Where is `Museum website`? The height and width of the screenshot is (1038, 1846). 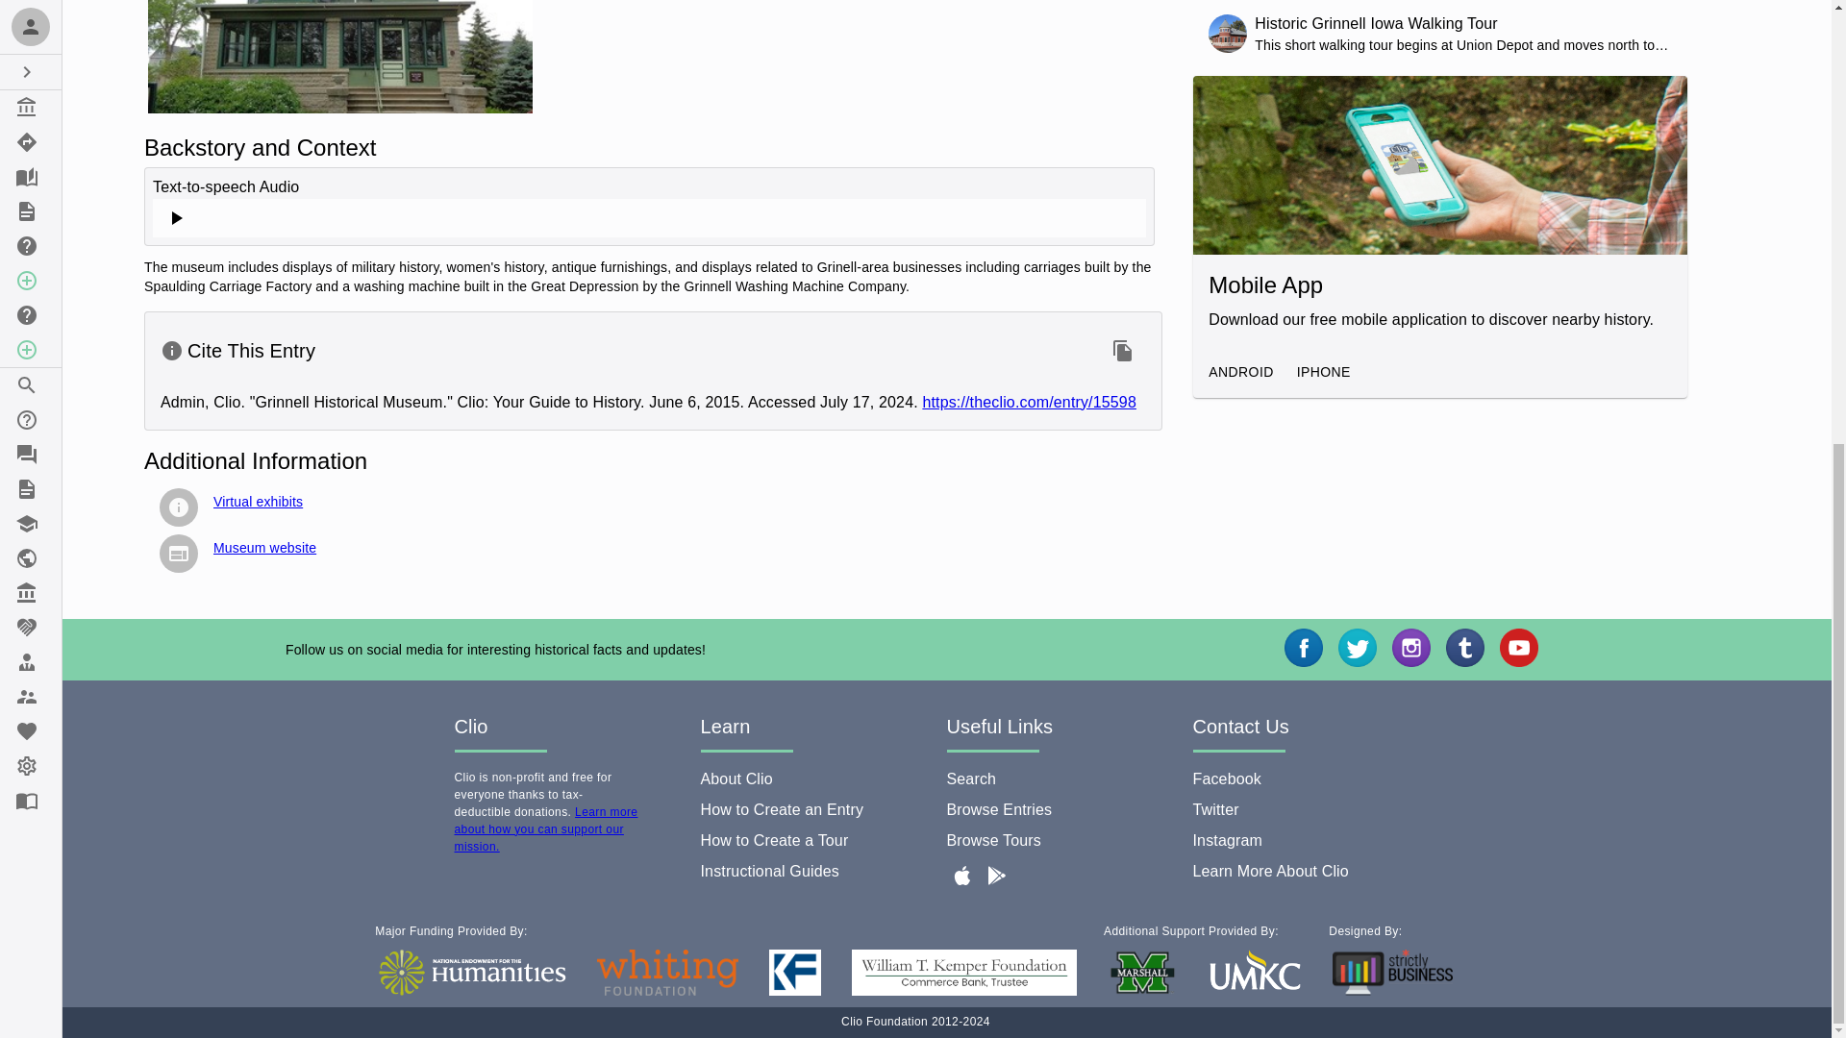
Museum website is located at coordinates (264, 547).